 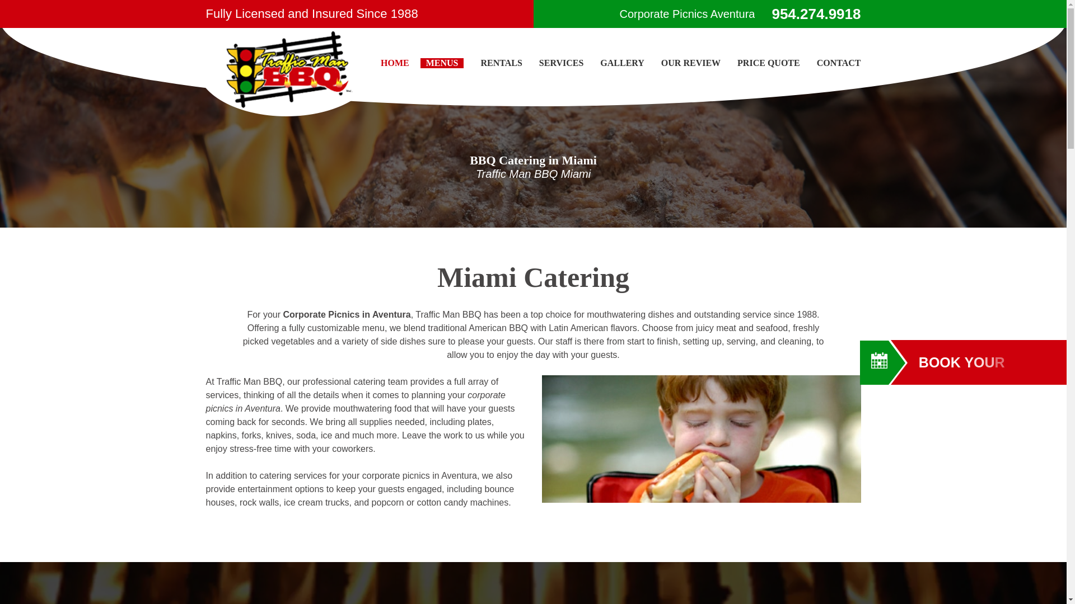 What do you see at coordinates (501, 63) in the screenshot?
I see `RENTALS` at bounding box center [501, 63].